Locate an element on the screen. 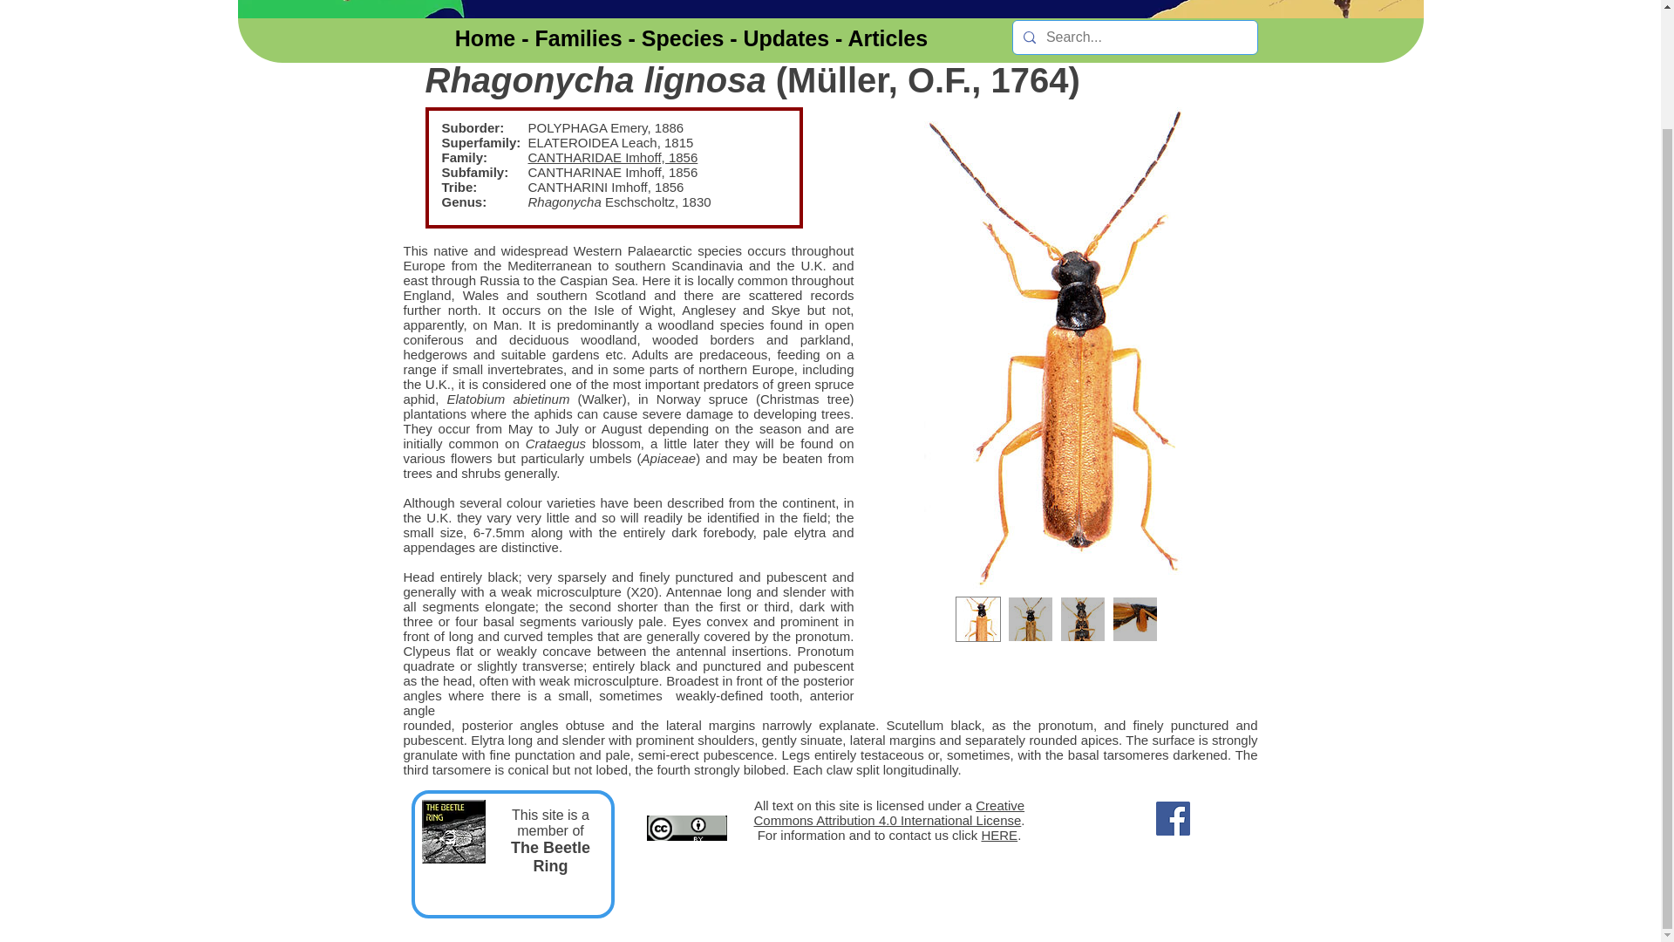 This screenshot has height=942, width=1674. CANTHARIDAE Imhoff, 1856 is located at coordinates (613, 157).